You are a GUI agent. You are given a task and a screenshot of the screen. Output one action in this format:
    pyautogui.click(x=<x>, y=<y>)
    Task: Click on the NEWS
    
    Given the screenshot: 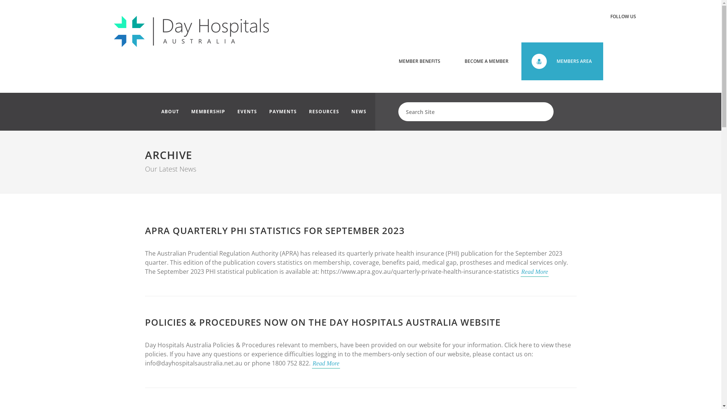 What is the action you would take?
    pyautogui.click(x=359, y=112)
    